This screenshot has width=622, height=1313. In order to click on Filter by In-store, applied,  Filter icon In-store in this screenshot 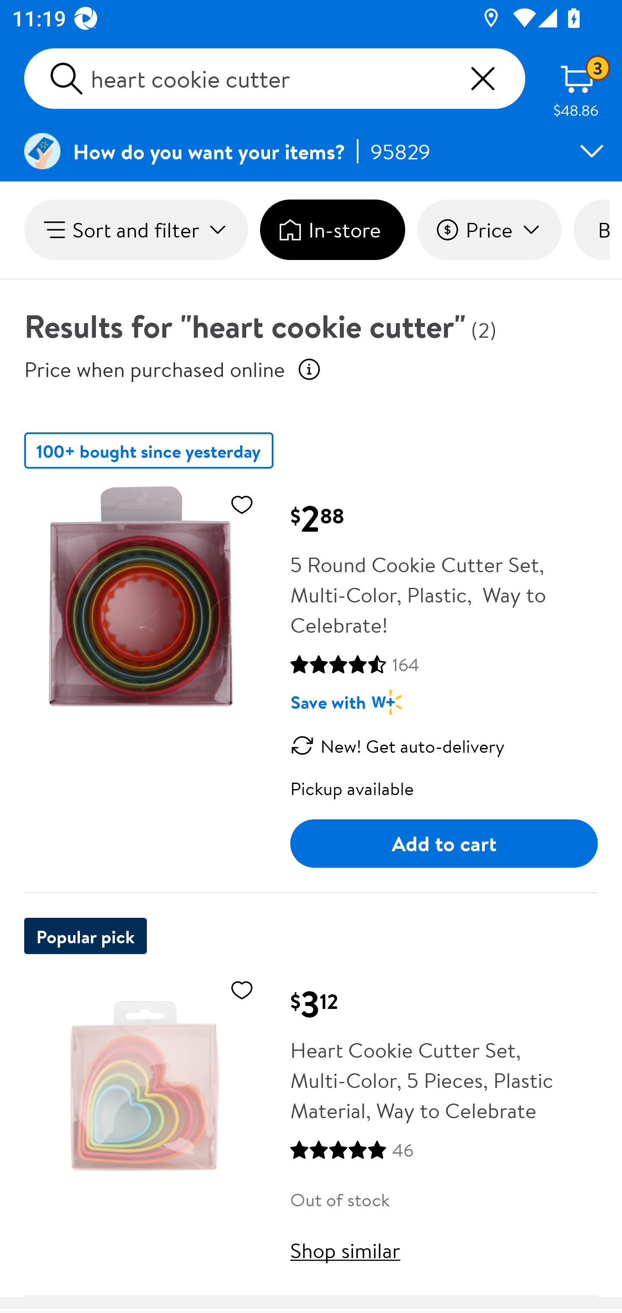, I will do `click(332, 230)`.